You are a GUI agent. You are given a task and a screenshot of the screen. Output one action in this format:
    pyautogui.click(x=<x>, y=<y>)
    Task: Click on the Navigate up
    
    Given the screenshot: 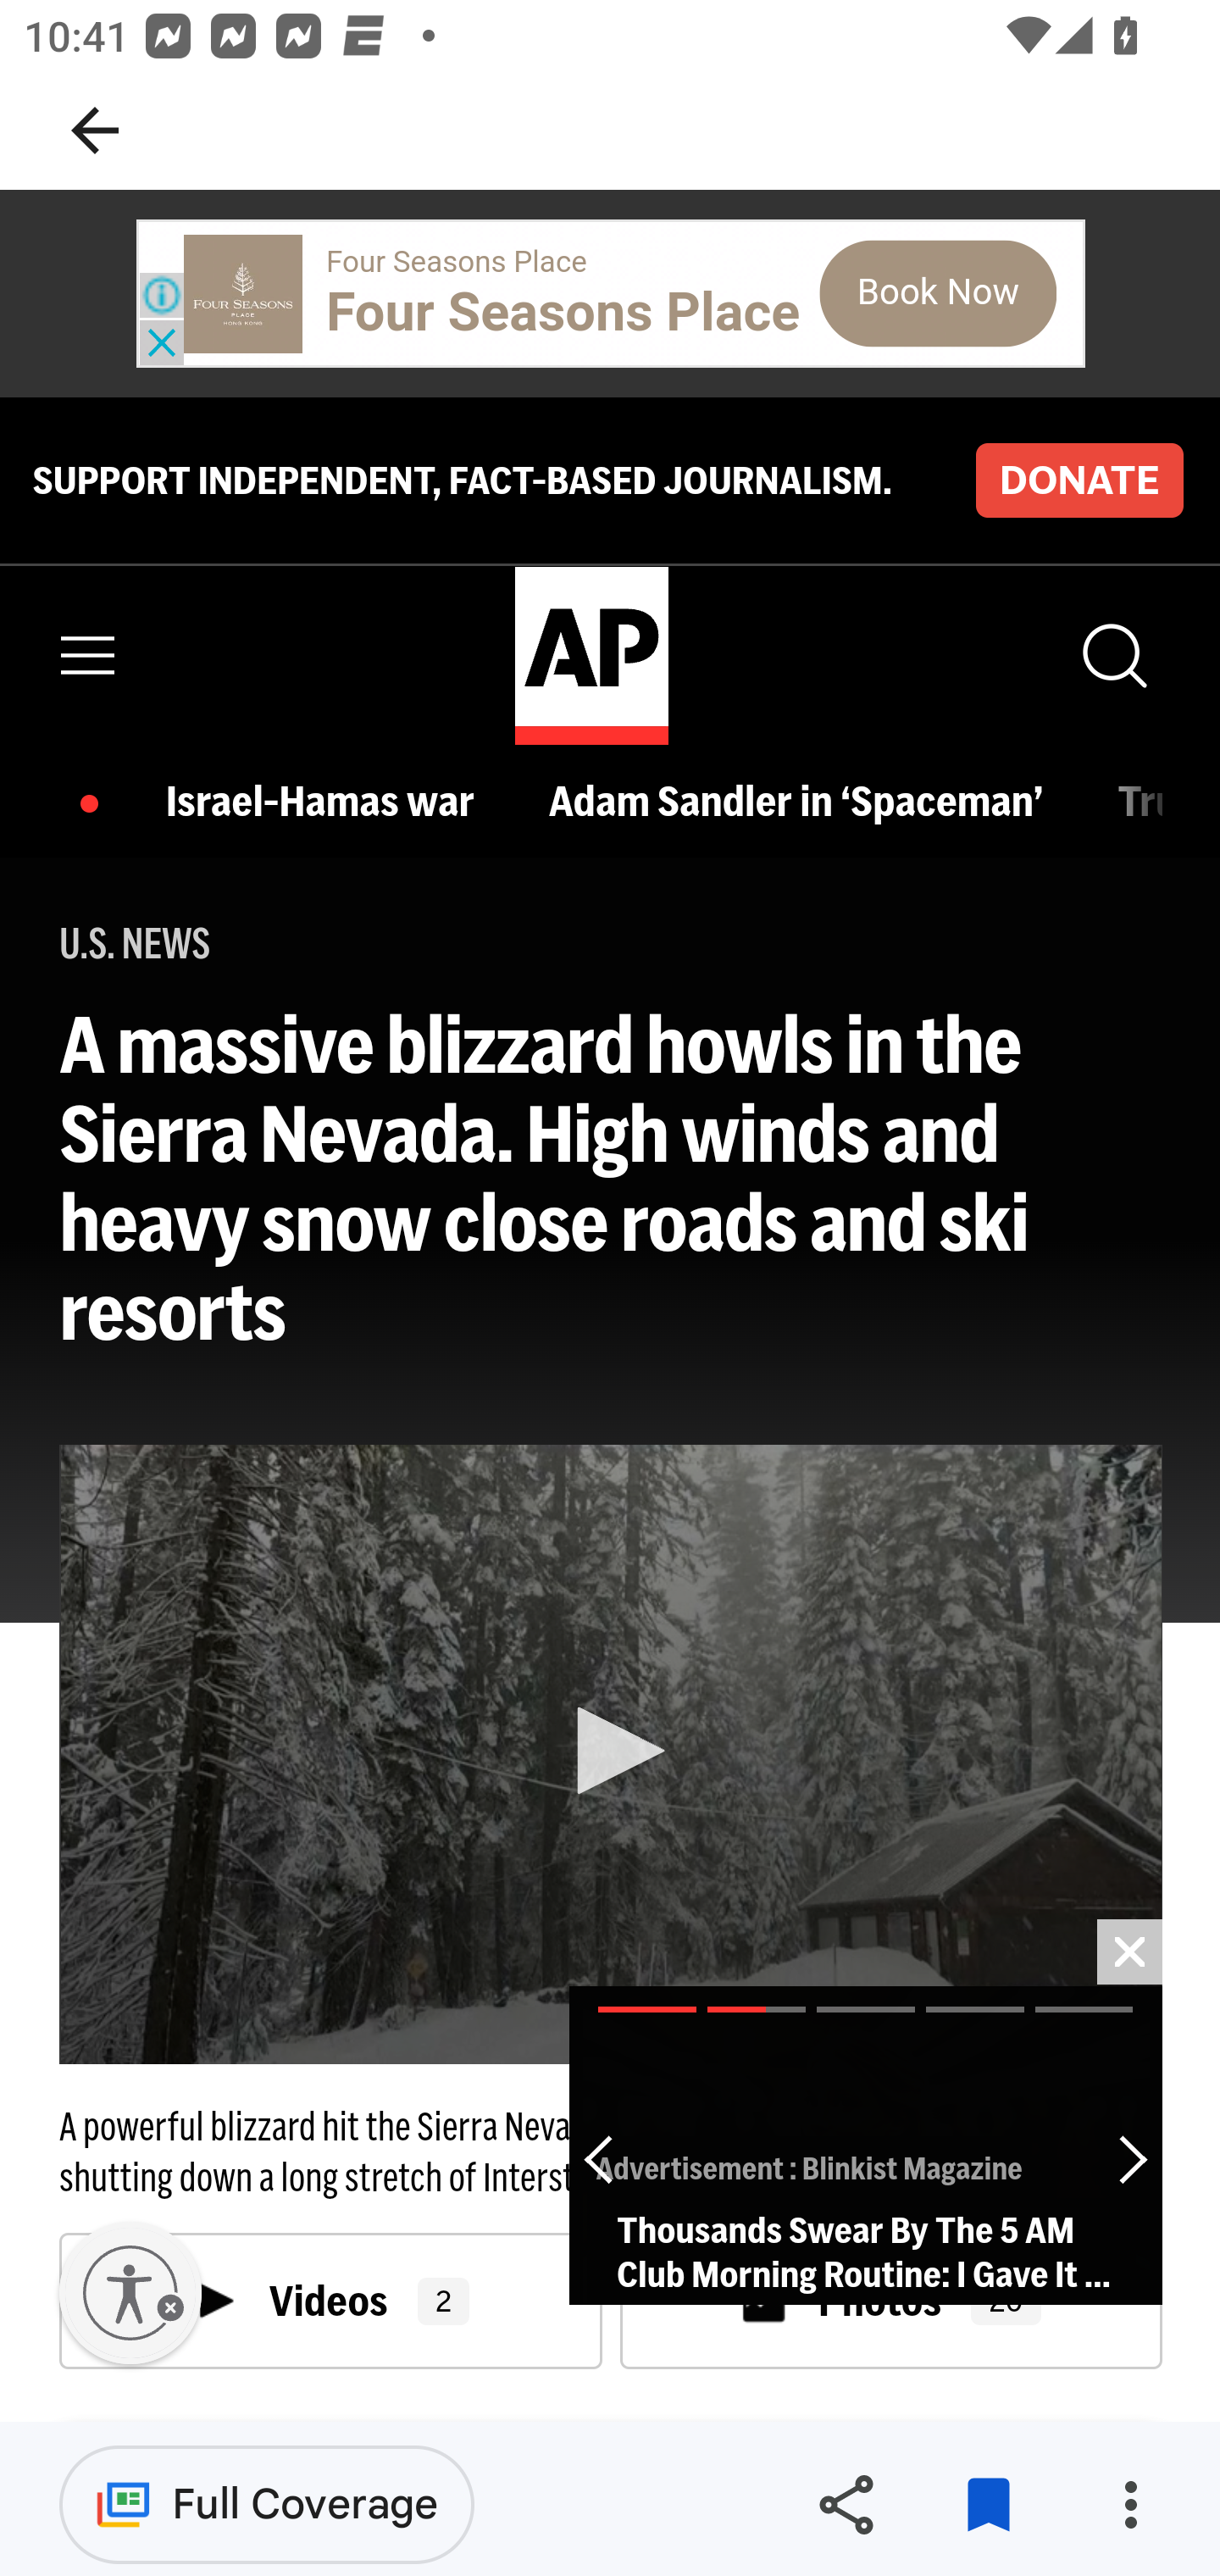 What is the action you would take?
    pyautogui.click(x=95, y=130)
    